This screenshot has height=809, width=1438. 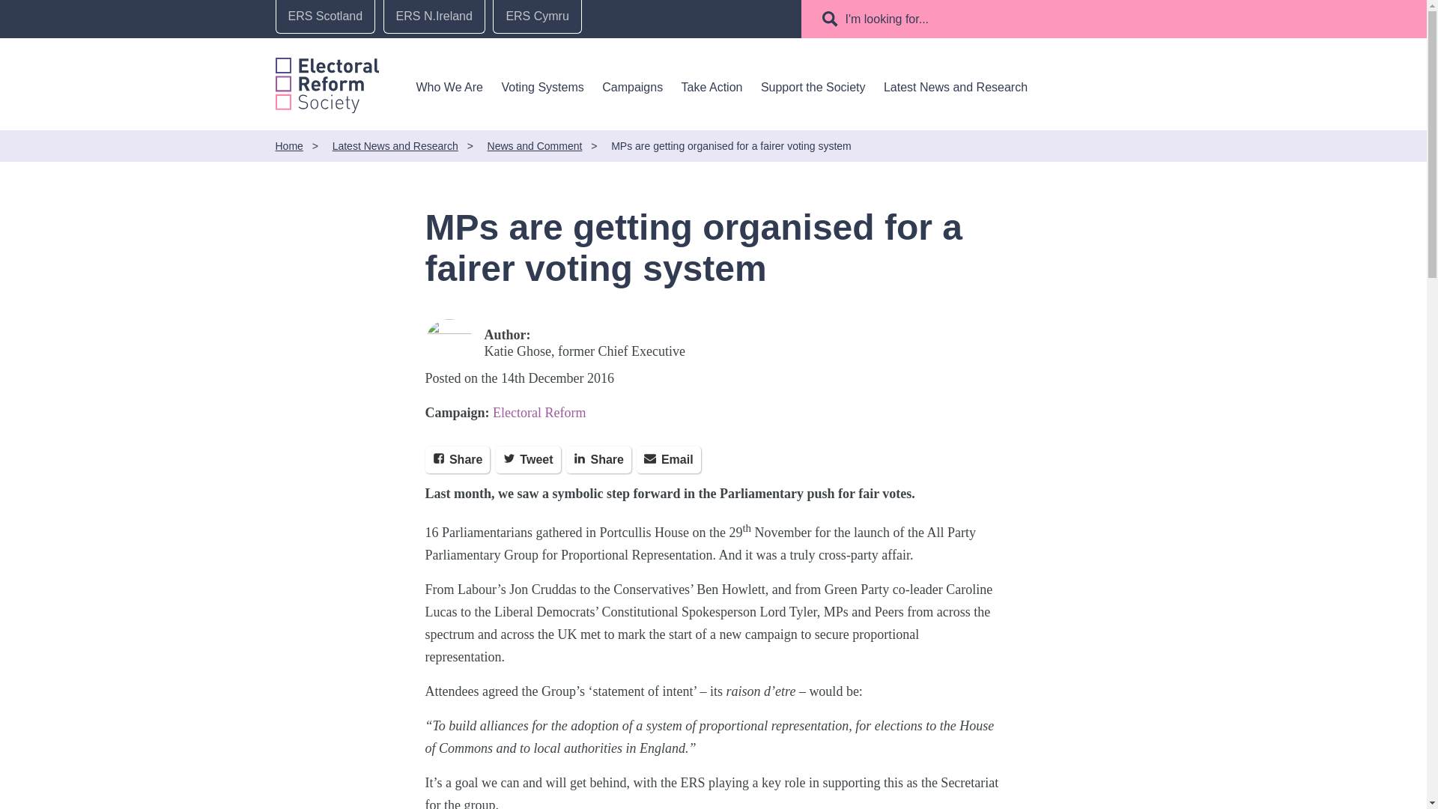 I want to click on Support the Society, so click(x=813, y=87).